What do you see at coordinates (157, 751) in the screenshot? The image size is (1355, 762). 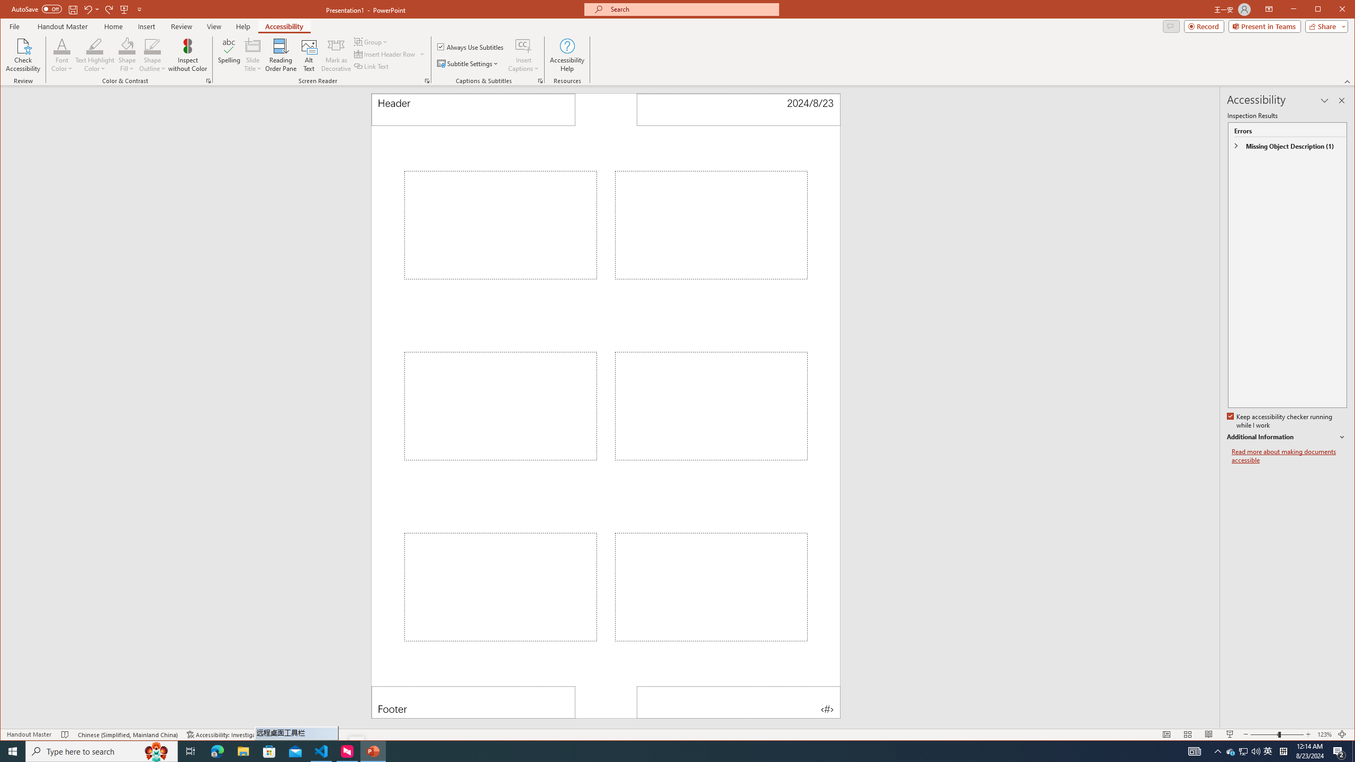 I see `Search highlights icon opens search home window` at bounding box center [157, 751].